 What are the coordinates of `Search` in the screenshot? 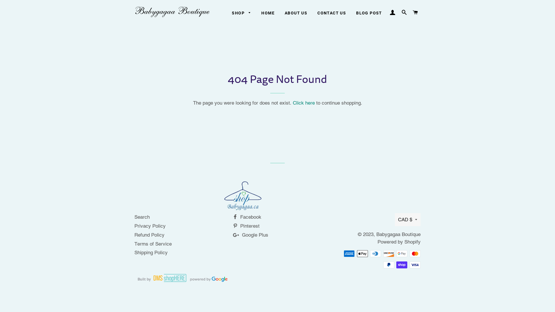 It's located at (142, 217).